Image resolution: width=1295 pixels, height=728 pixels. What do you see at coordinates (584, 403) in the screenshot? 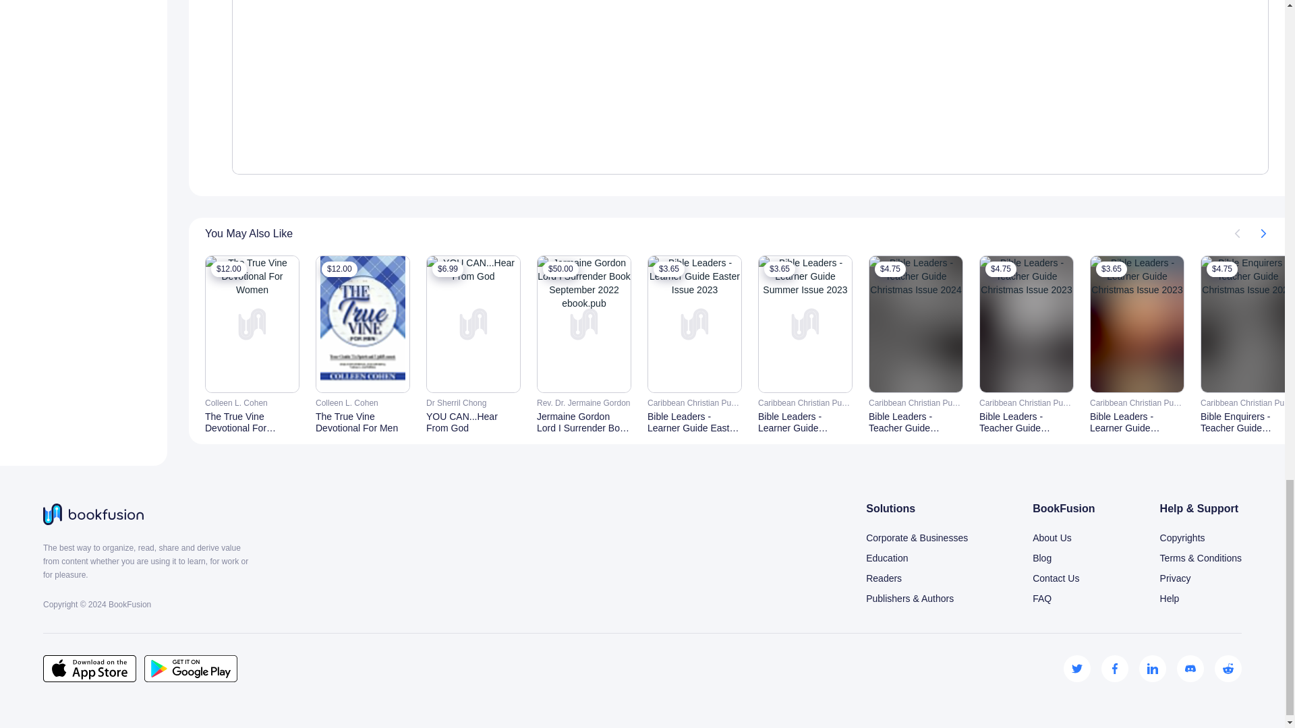
I see `Rev. Dr. Jermaine Gordon` at bounding box center [584, 403].